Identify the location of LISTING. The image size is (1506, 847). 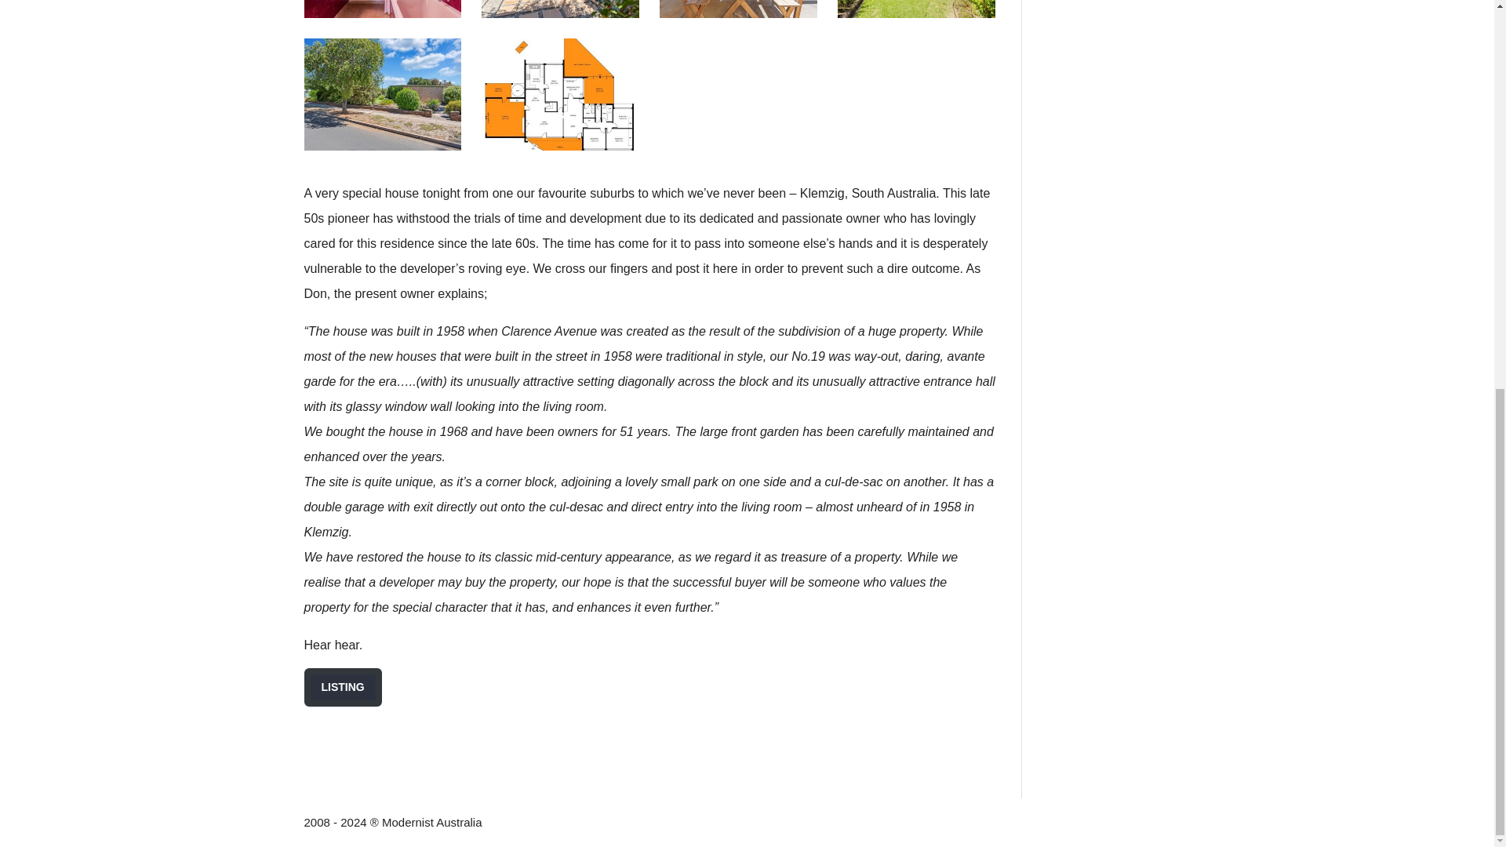
(343, 687).